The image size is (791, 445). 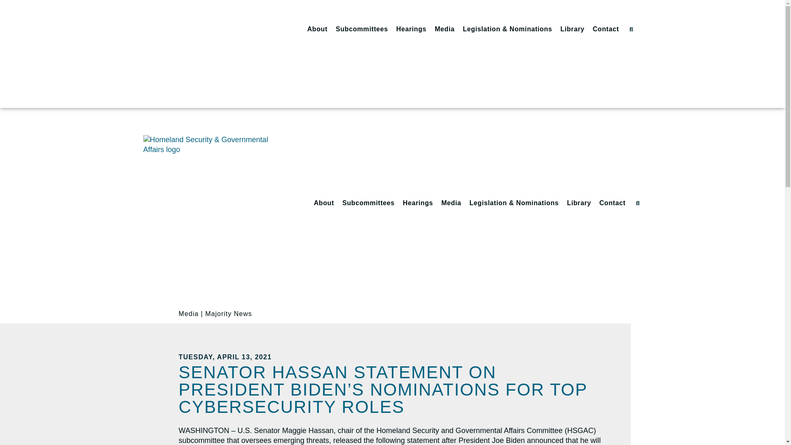 I want to click on Subcommittees, so click(x=362, y=29).